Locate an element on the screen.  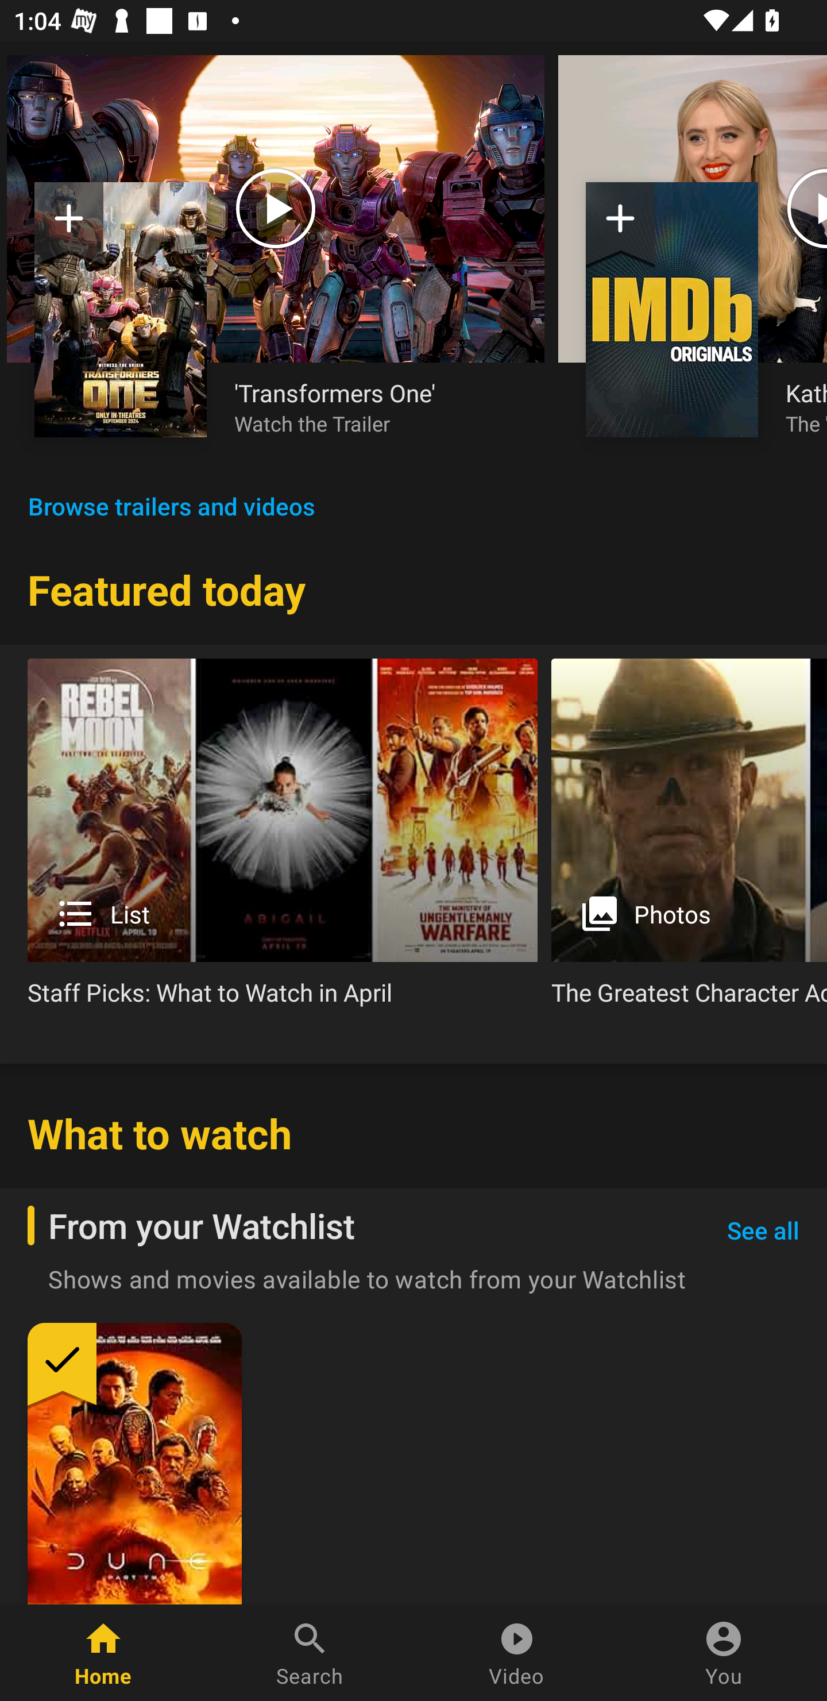
Not in watchlist is located at coordinates (672, 309).